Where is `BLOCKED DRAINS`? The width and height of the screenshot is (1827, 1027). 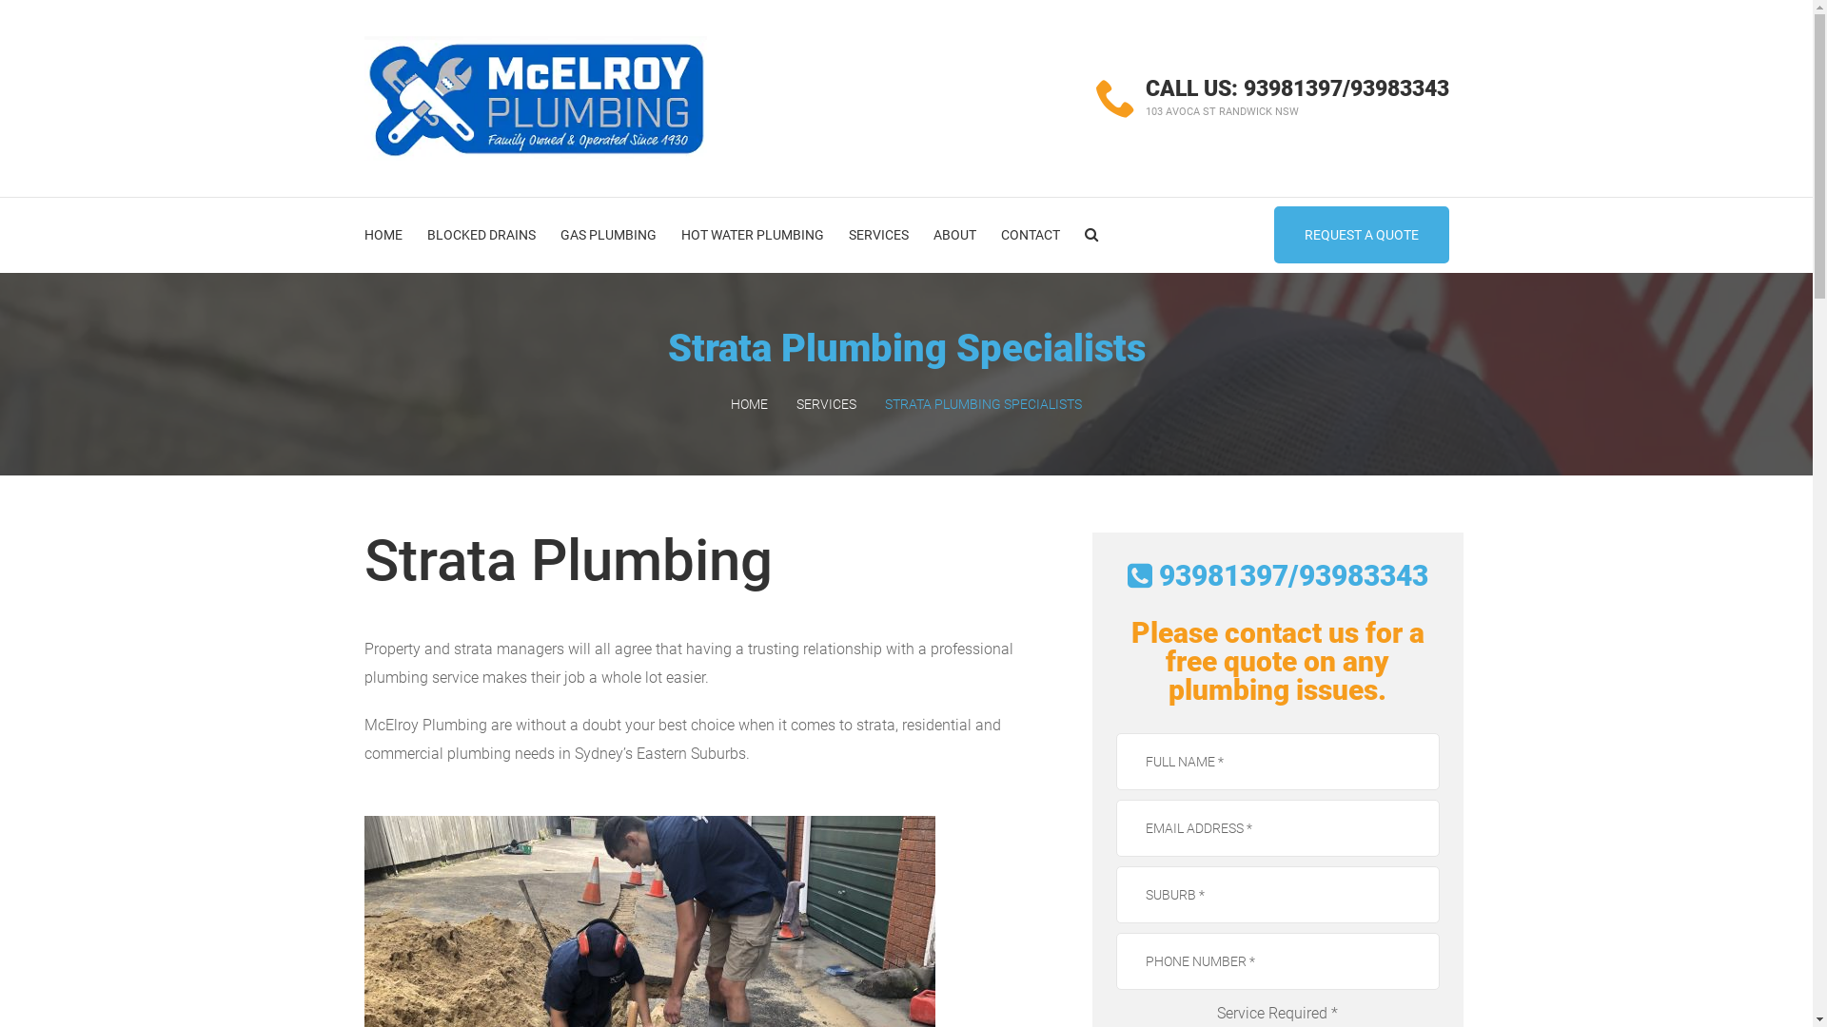 BLOCKED DRAINS is located at coordinates (481, 235).